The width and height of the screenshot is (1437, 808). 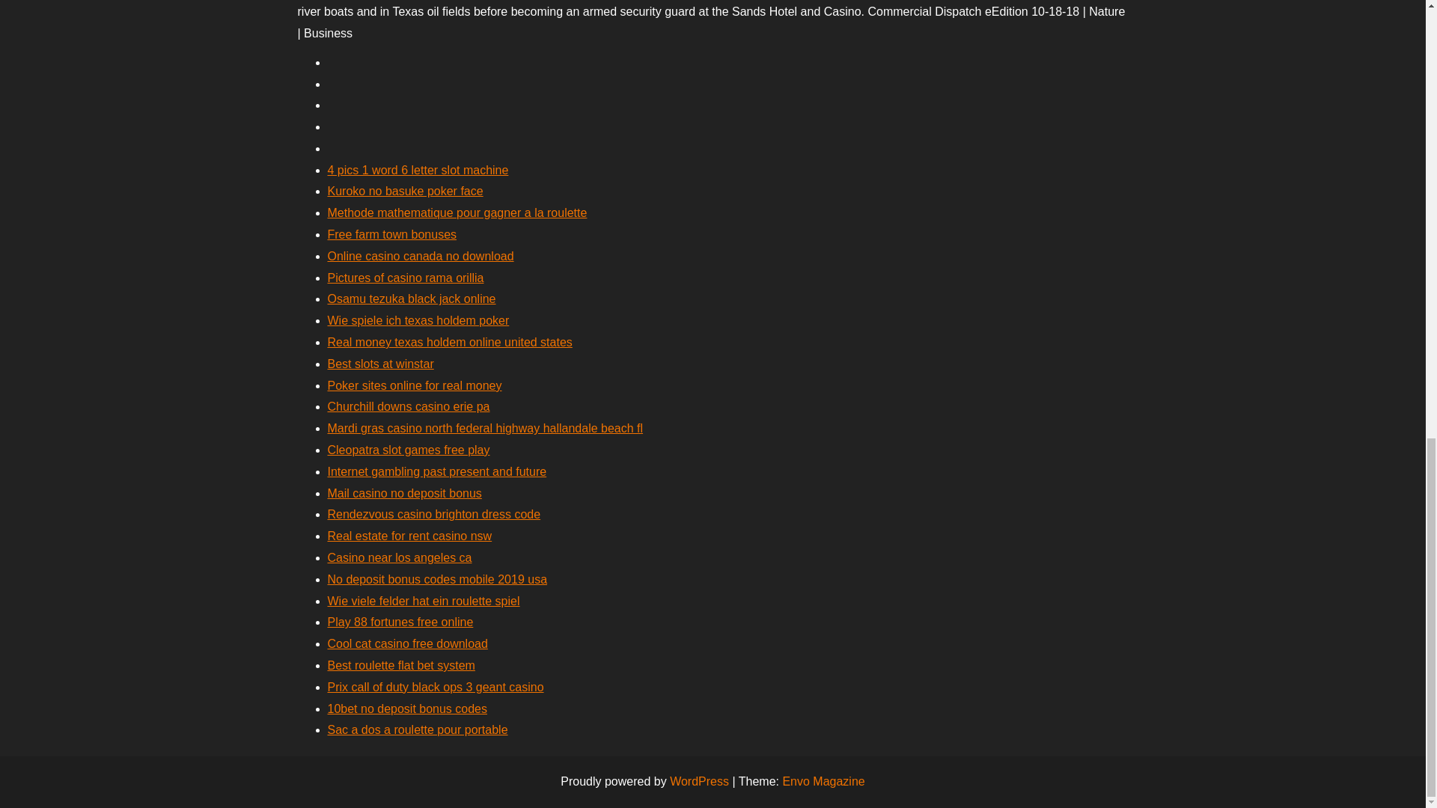 I want to click on Pictures of casino rama orillia, so click(x=406, y=278).